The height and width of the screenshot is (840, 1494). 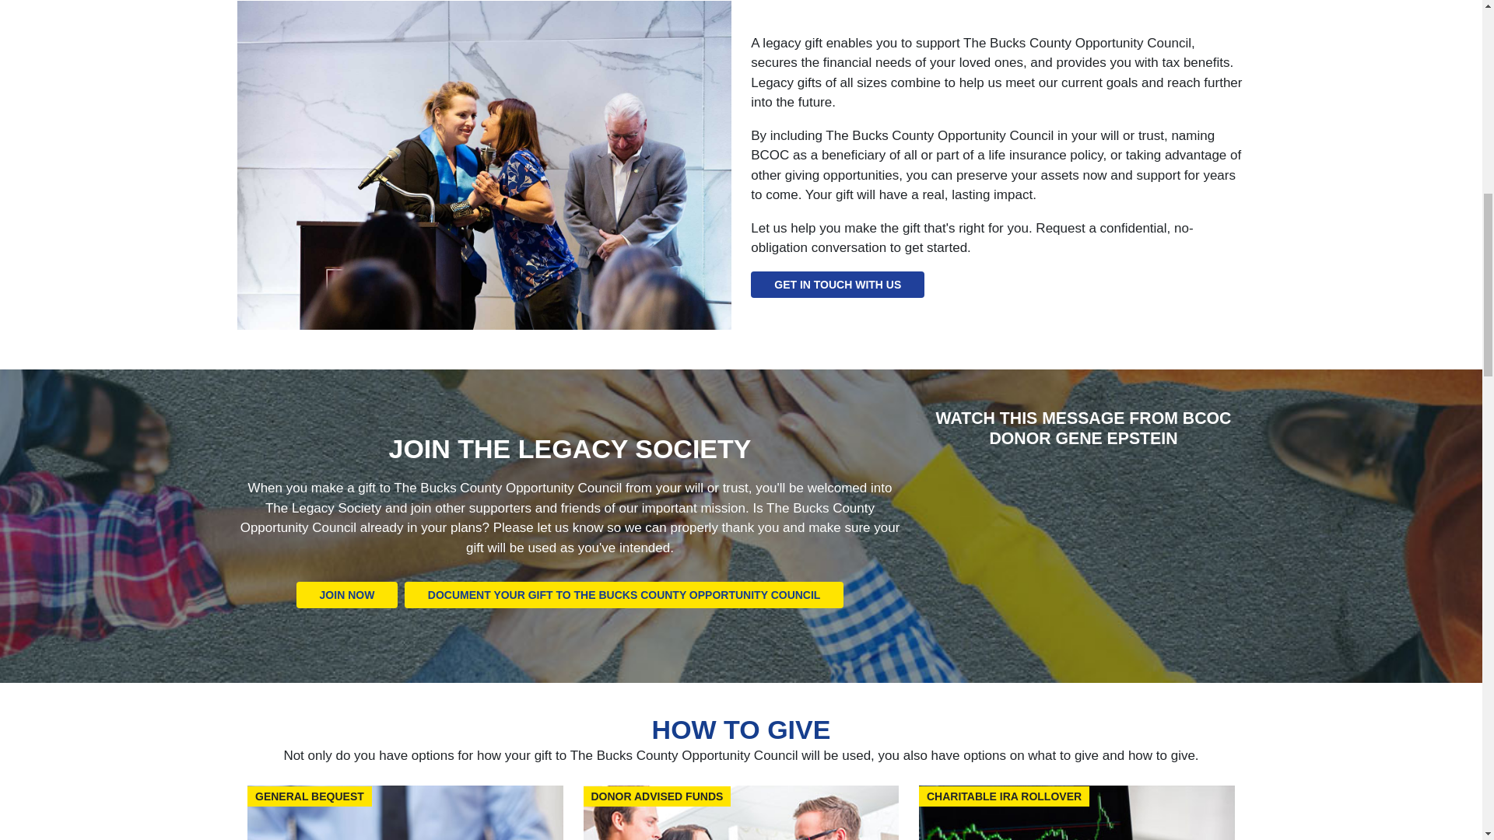 I want to click on GET IN TOUCH WITH US, so click(x=837, y=285).